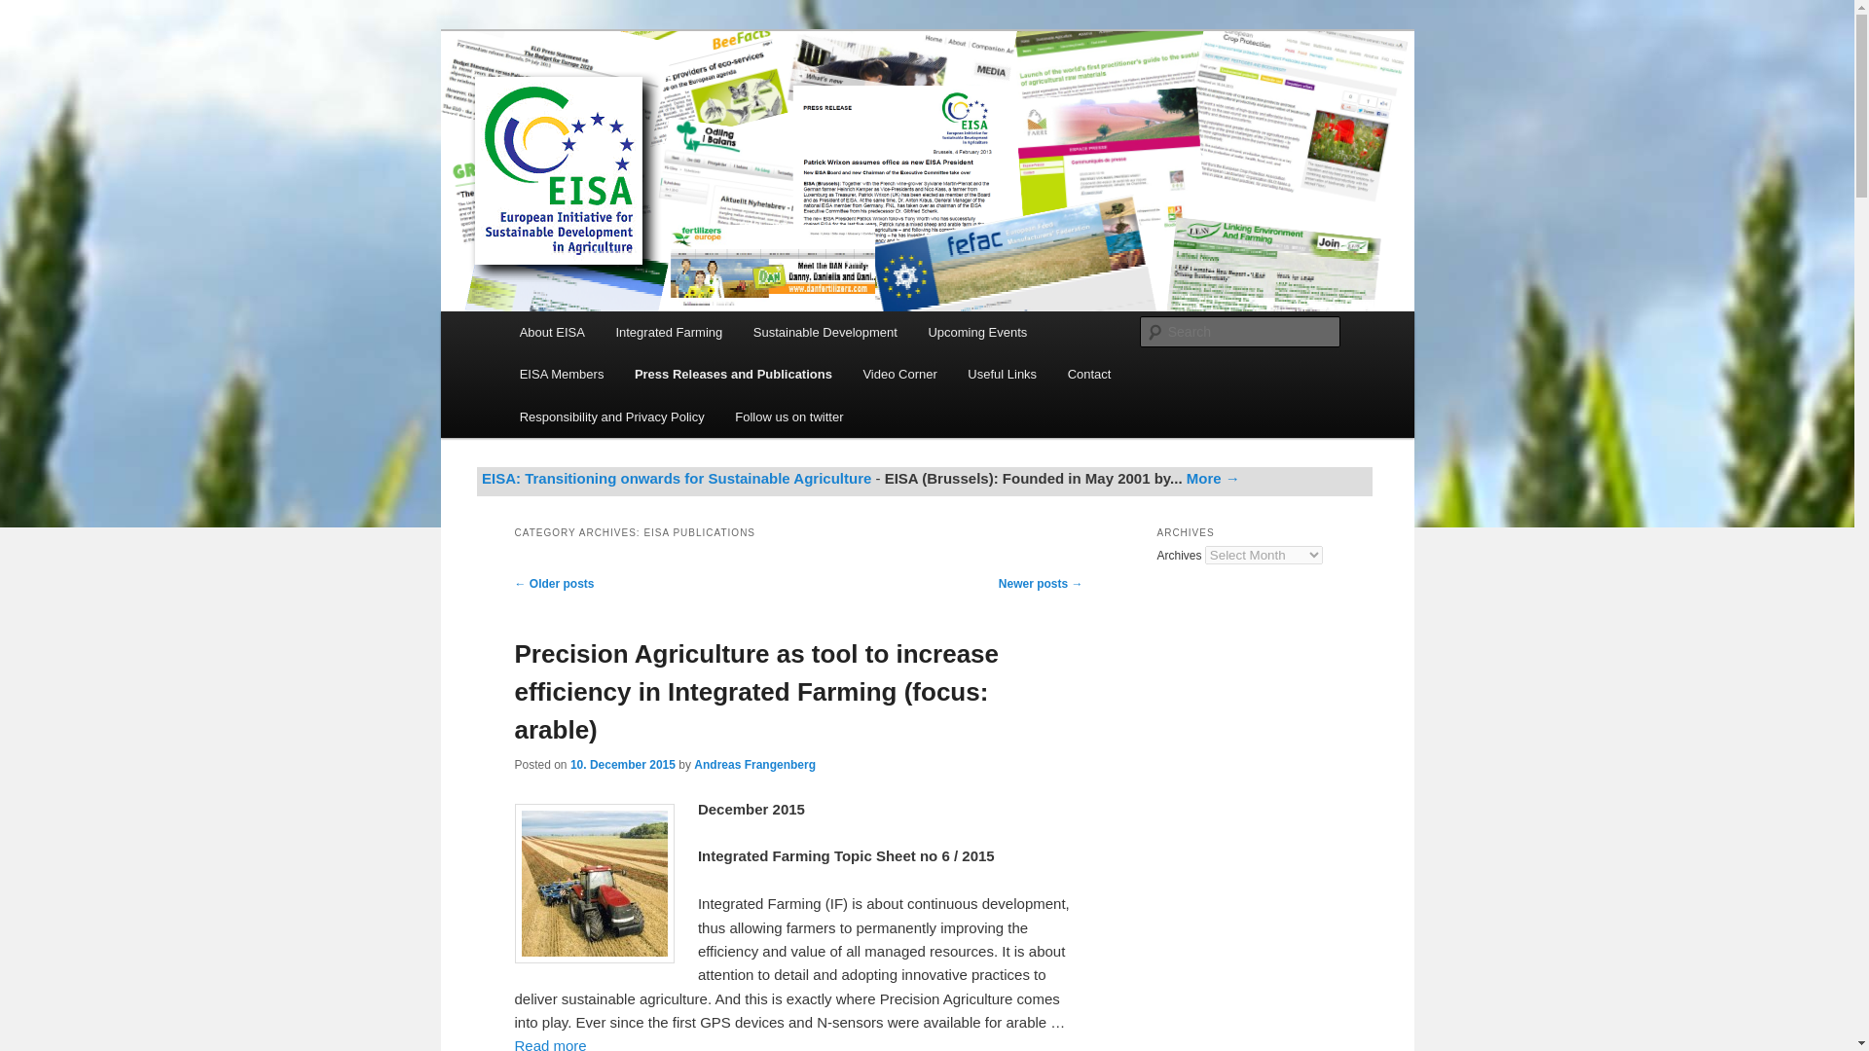  Describe the element at coordinates (676, 478) in the screenshot. I see `EISA: Transitioning onwards for Sustainable Agriculture` at that location.